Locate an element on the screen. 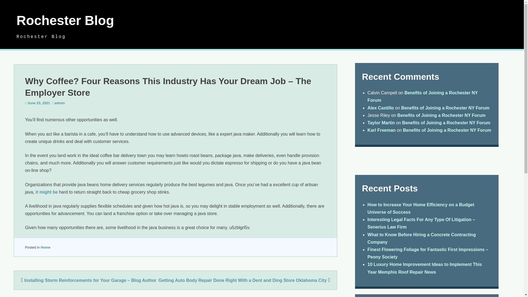 The image size is (528, 297). Benefits of Joining a Rochester NY Forum is located at coordinates (422, 96).